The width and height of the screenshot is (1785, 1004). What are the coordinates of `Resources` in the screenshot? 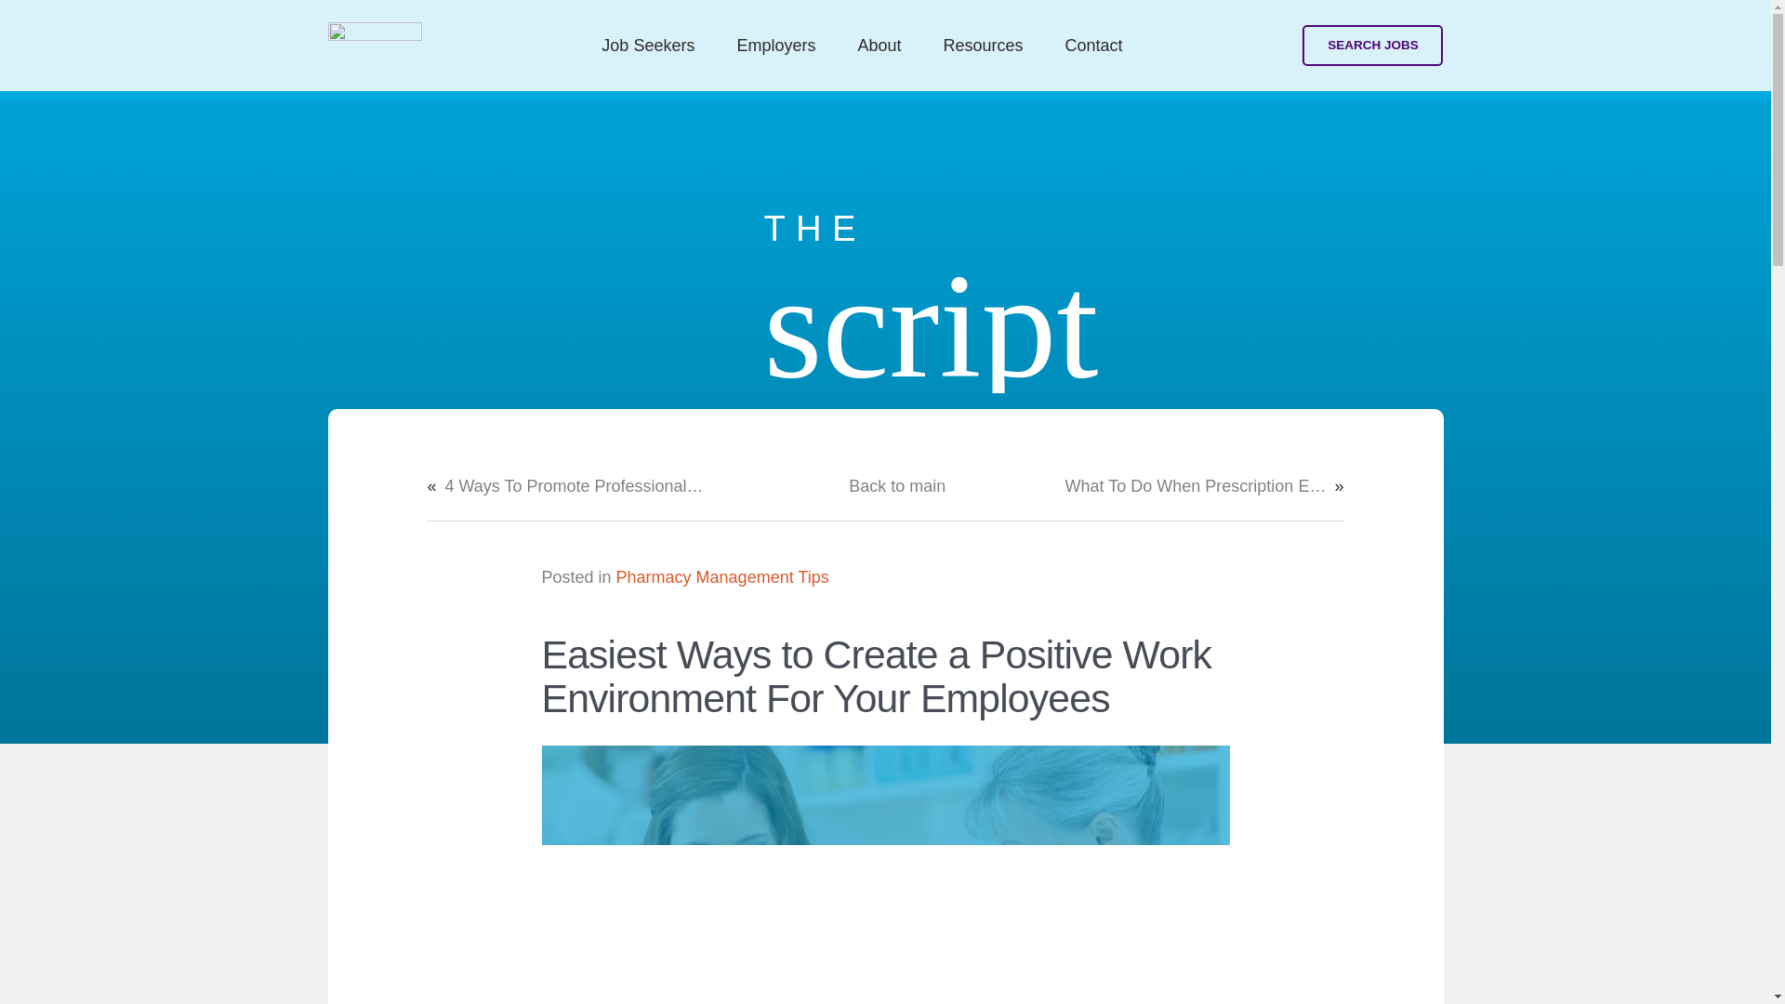 It's located at (984, 45).